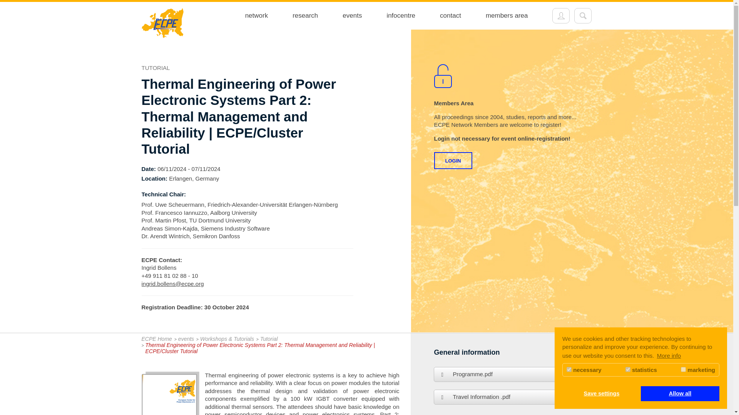  Describe the element at coordinates (583, 15) in the screenshot. I see `b` at that location.